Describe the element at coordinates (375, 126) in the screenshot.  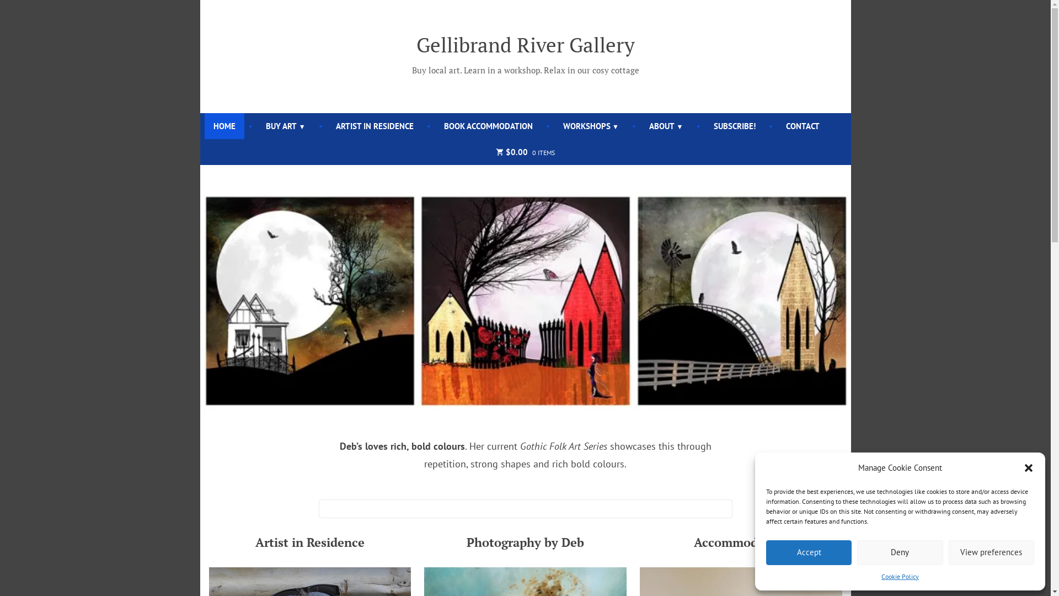
I see `ARTIST IN RESIDENCE` at that location.